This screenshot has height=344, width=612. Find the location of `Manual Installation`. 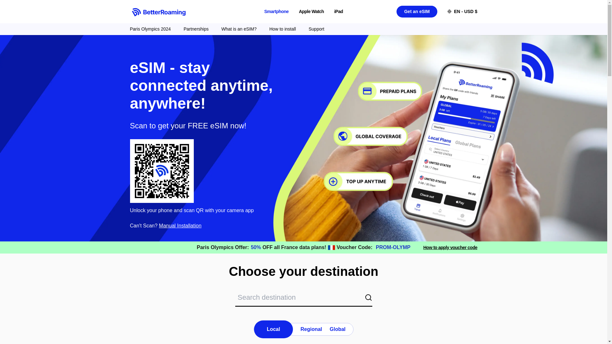

Manual Installation is located at coordinates (312, 11).